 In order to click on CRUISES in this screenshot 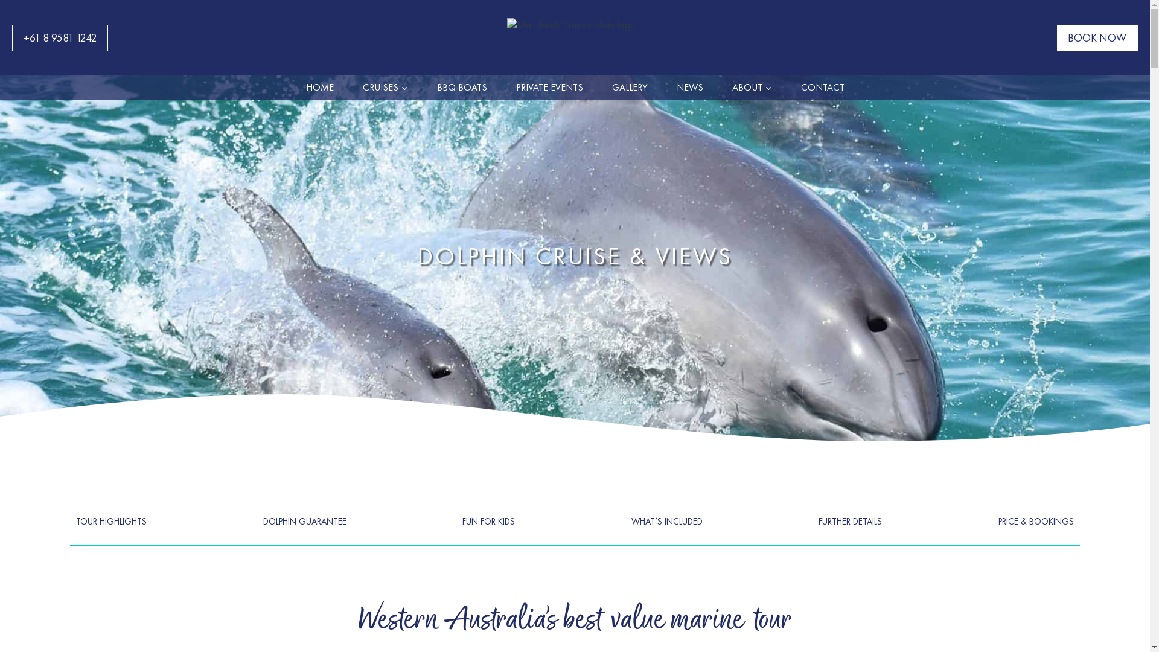, I will do `click(385, 88)`.